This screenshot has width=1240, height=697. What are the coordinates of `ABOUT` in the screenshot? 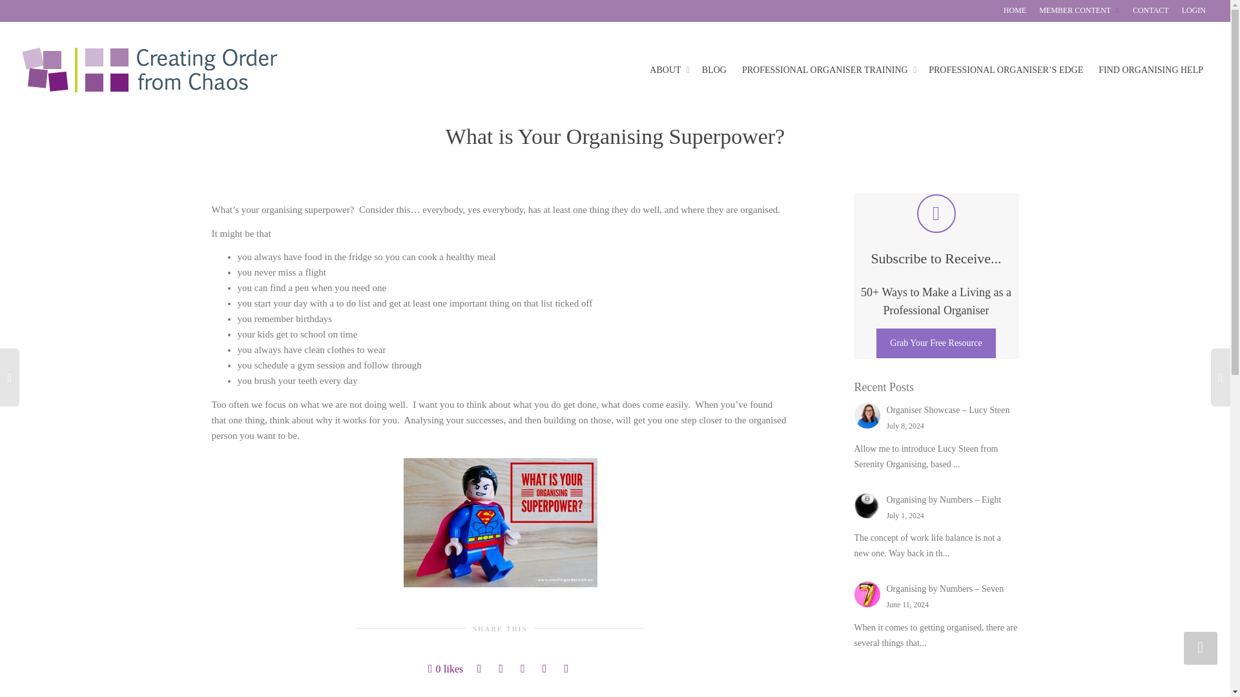 It's located at (668, 70).